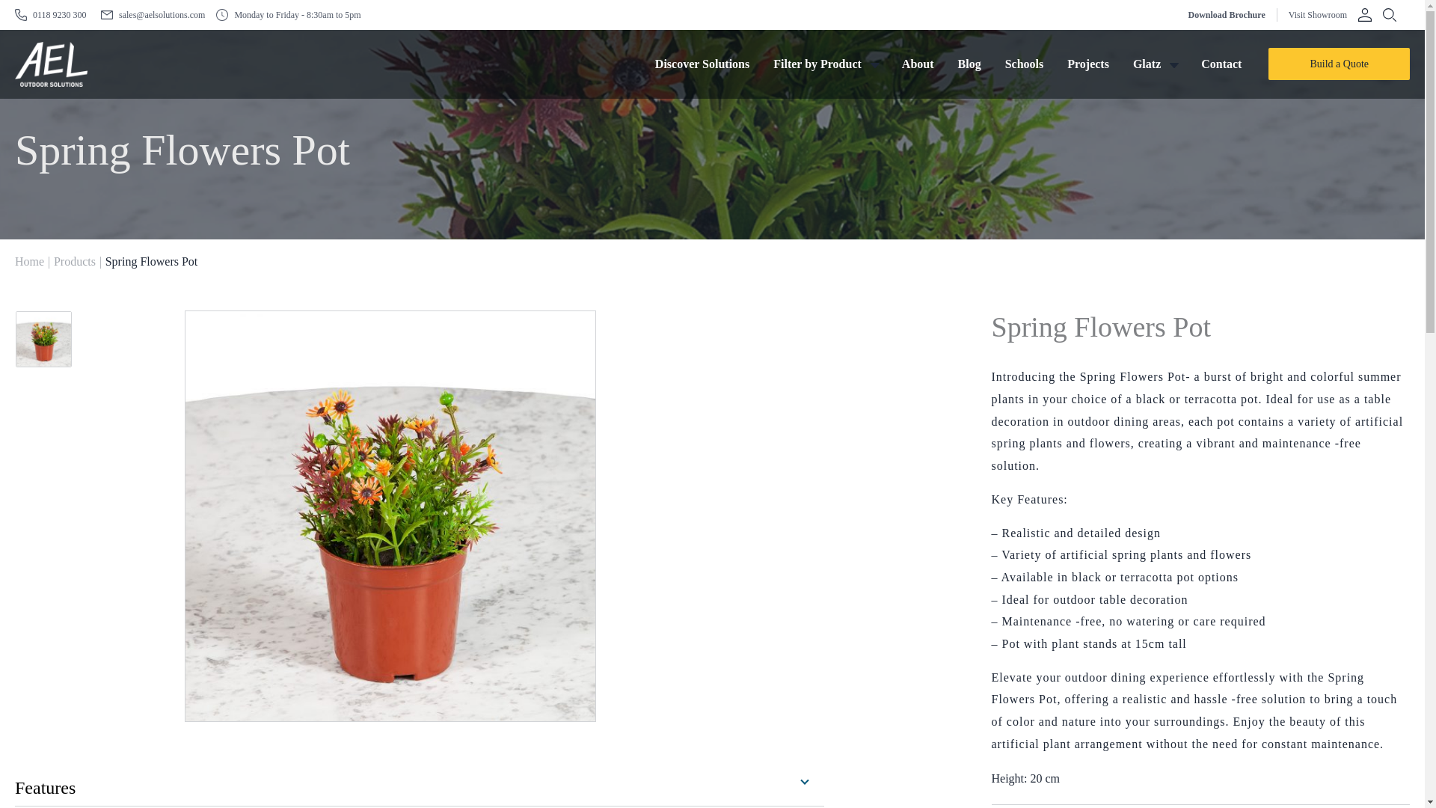 Image resolution: width=1436 pixels, height=808 pixels. I want to click on Spring Flowers Pot, so click(67, 339).